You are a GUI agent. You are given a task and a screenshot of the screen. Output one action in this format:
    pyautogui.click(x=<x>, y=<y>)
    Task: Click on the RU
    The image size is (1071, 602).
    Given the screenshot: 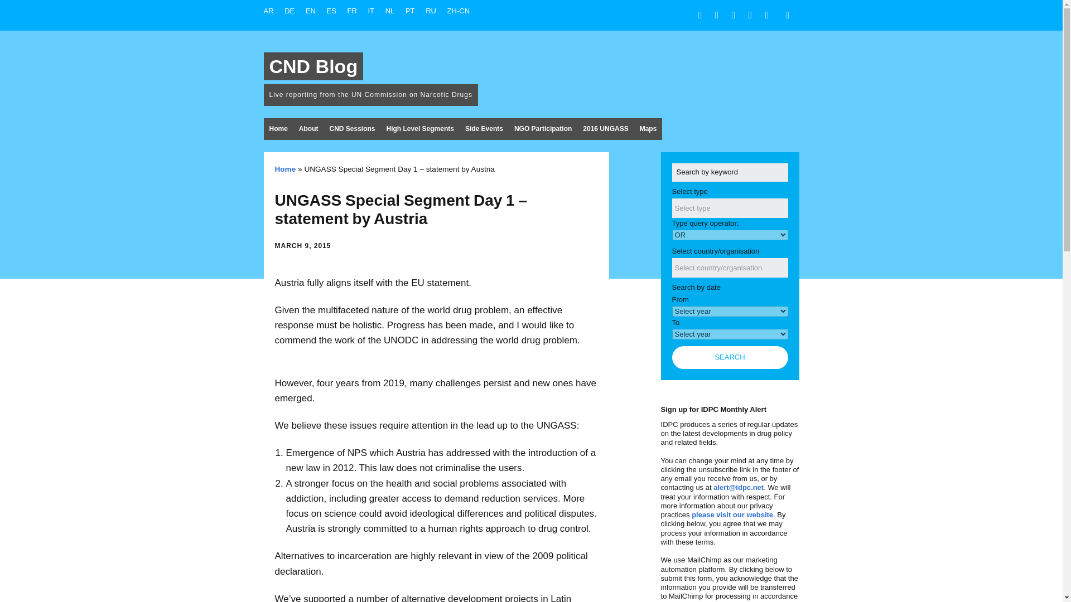 What is the action you would take?
    pyautogui.click(x=431, y=11)
    